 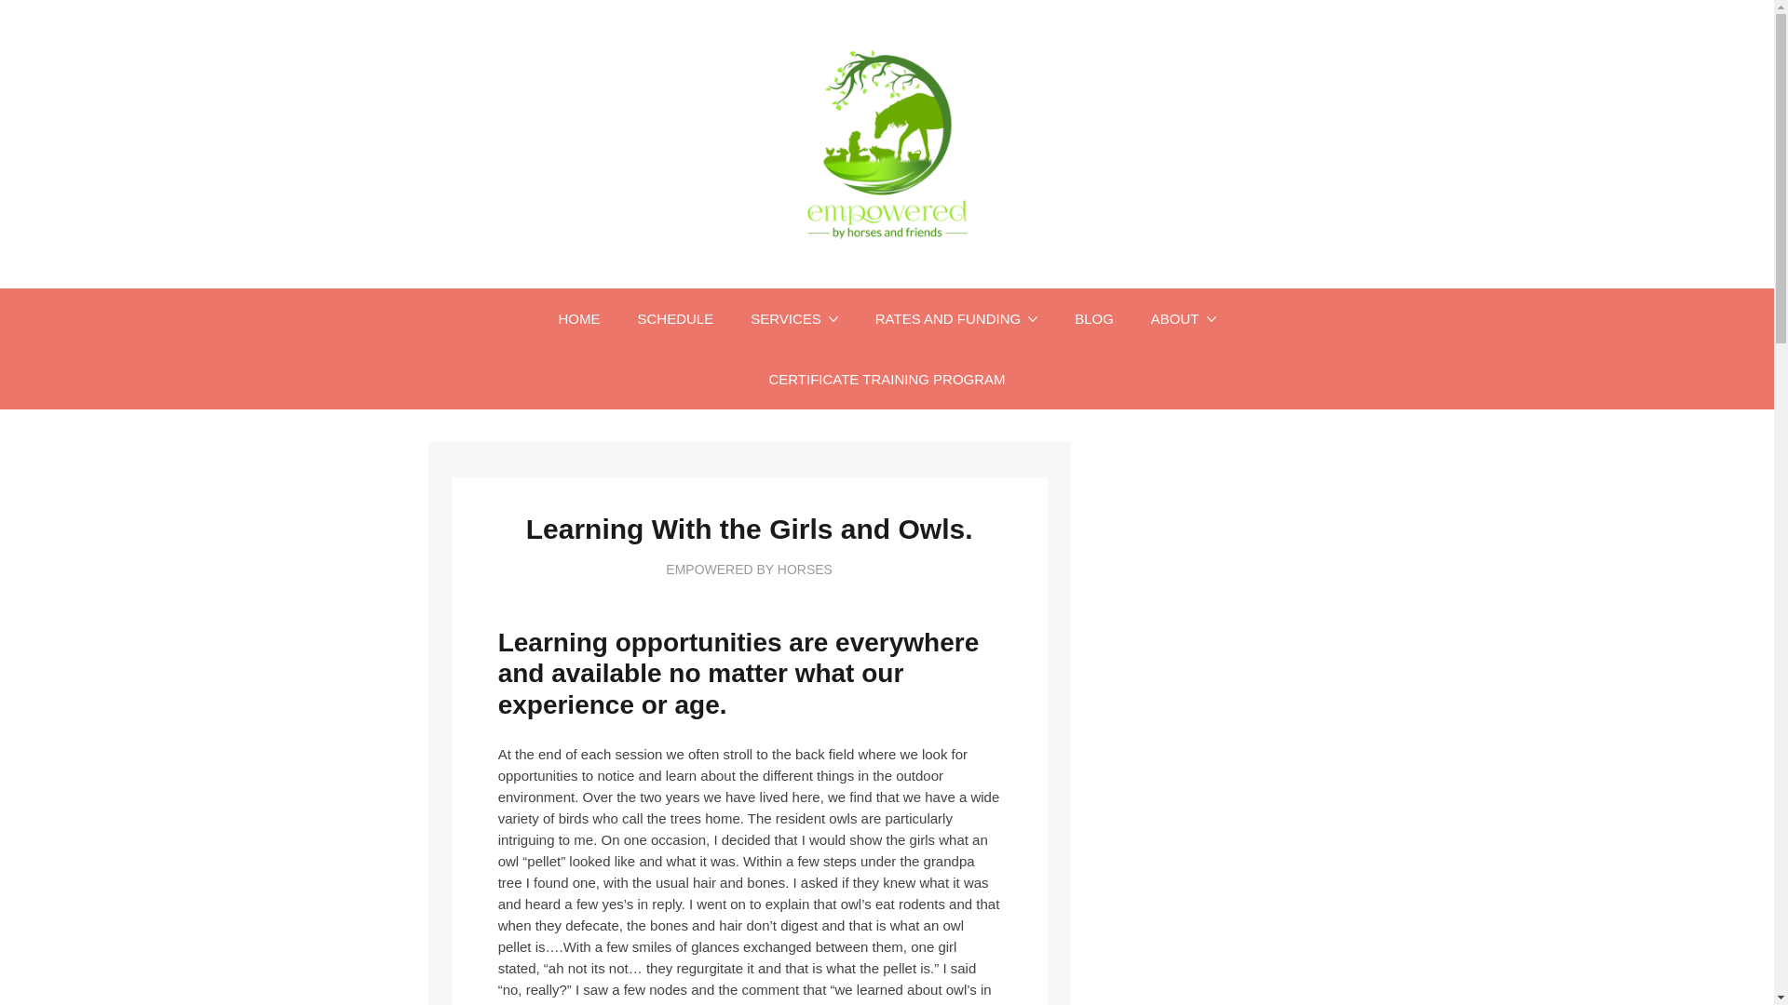 What do you see at coordinates (579, 318) in the screenshot?
I see `HOME` at bounding box center [579, 318].